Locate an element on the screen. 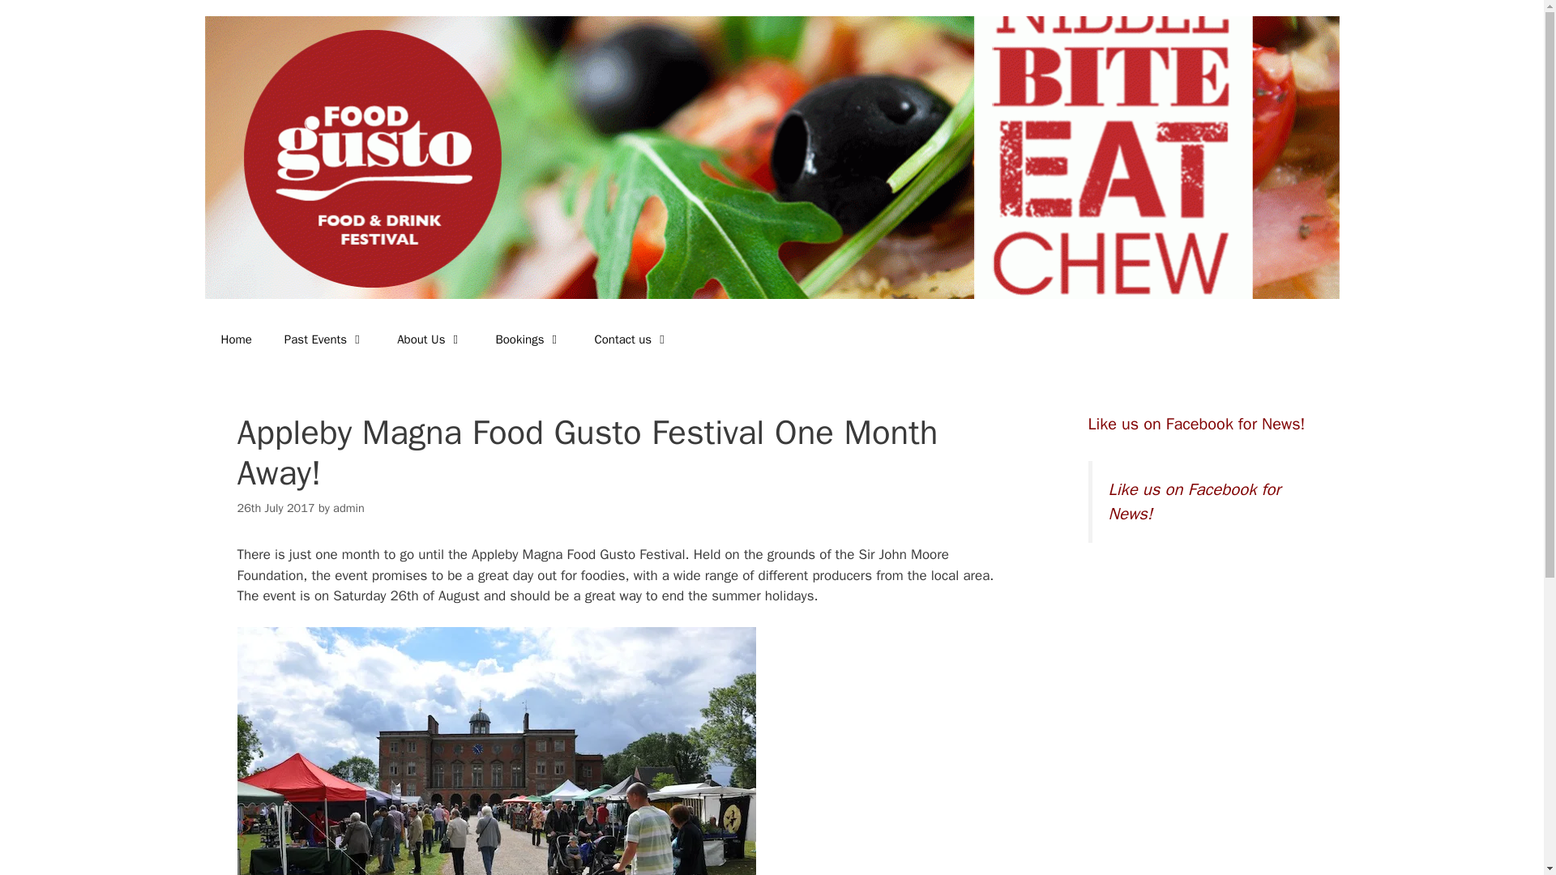 The width and height of the screenshot is (1556, 875). admin is located at coordinates (348, 507).